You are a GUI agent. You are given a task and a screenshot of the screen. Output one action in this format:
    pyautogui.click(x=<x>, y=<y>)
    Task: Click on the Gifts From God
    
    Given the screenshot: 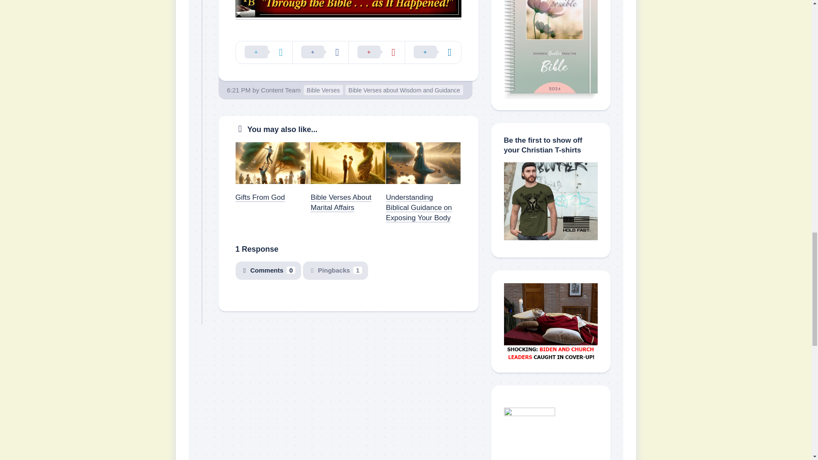 What is the action you would take?
    pyautogui.click(x=260, y=197)
    